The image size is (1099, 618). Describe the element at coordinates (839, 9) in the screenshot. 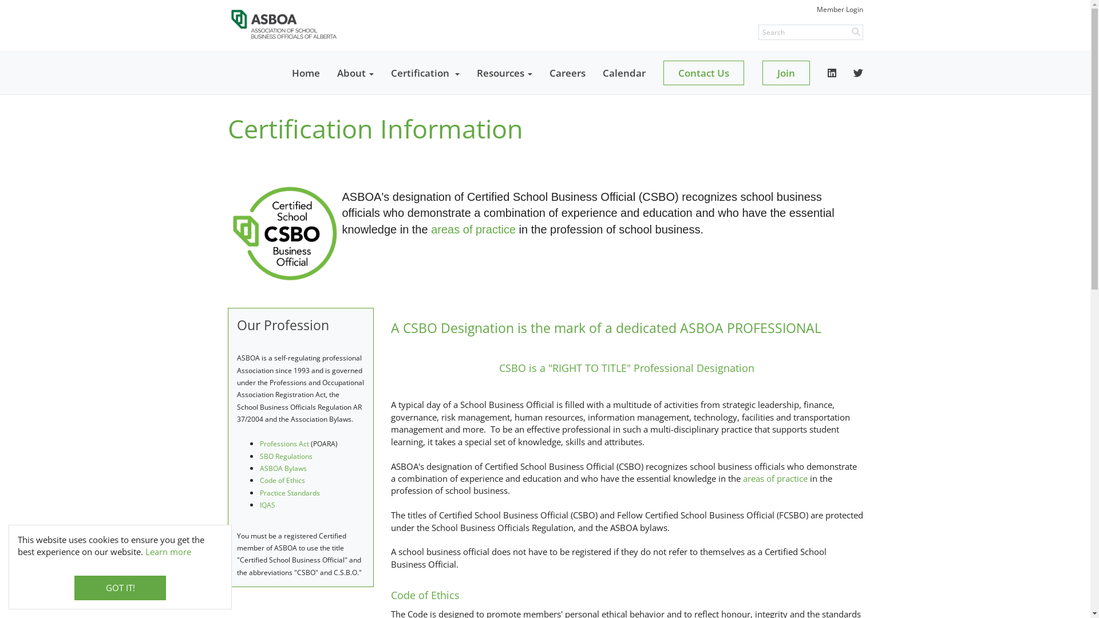

I see `Member Login` at that location.